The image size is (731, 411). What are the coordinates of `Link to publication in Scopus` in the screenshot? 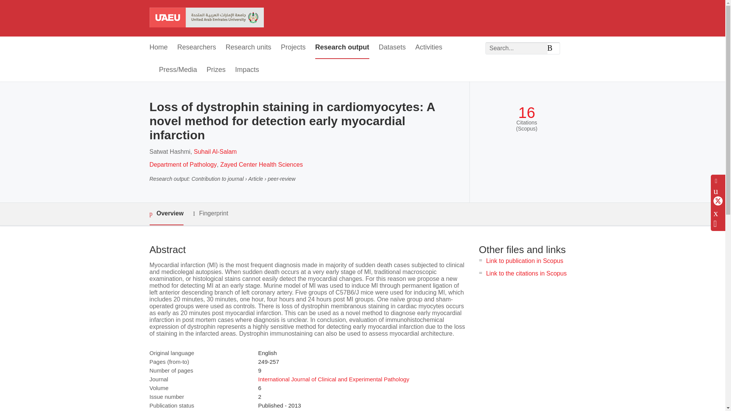 It's located at (525, 261).